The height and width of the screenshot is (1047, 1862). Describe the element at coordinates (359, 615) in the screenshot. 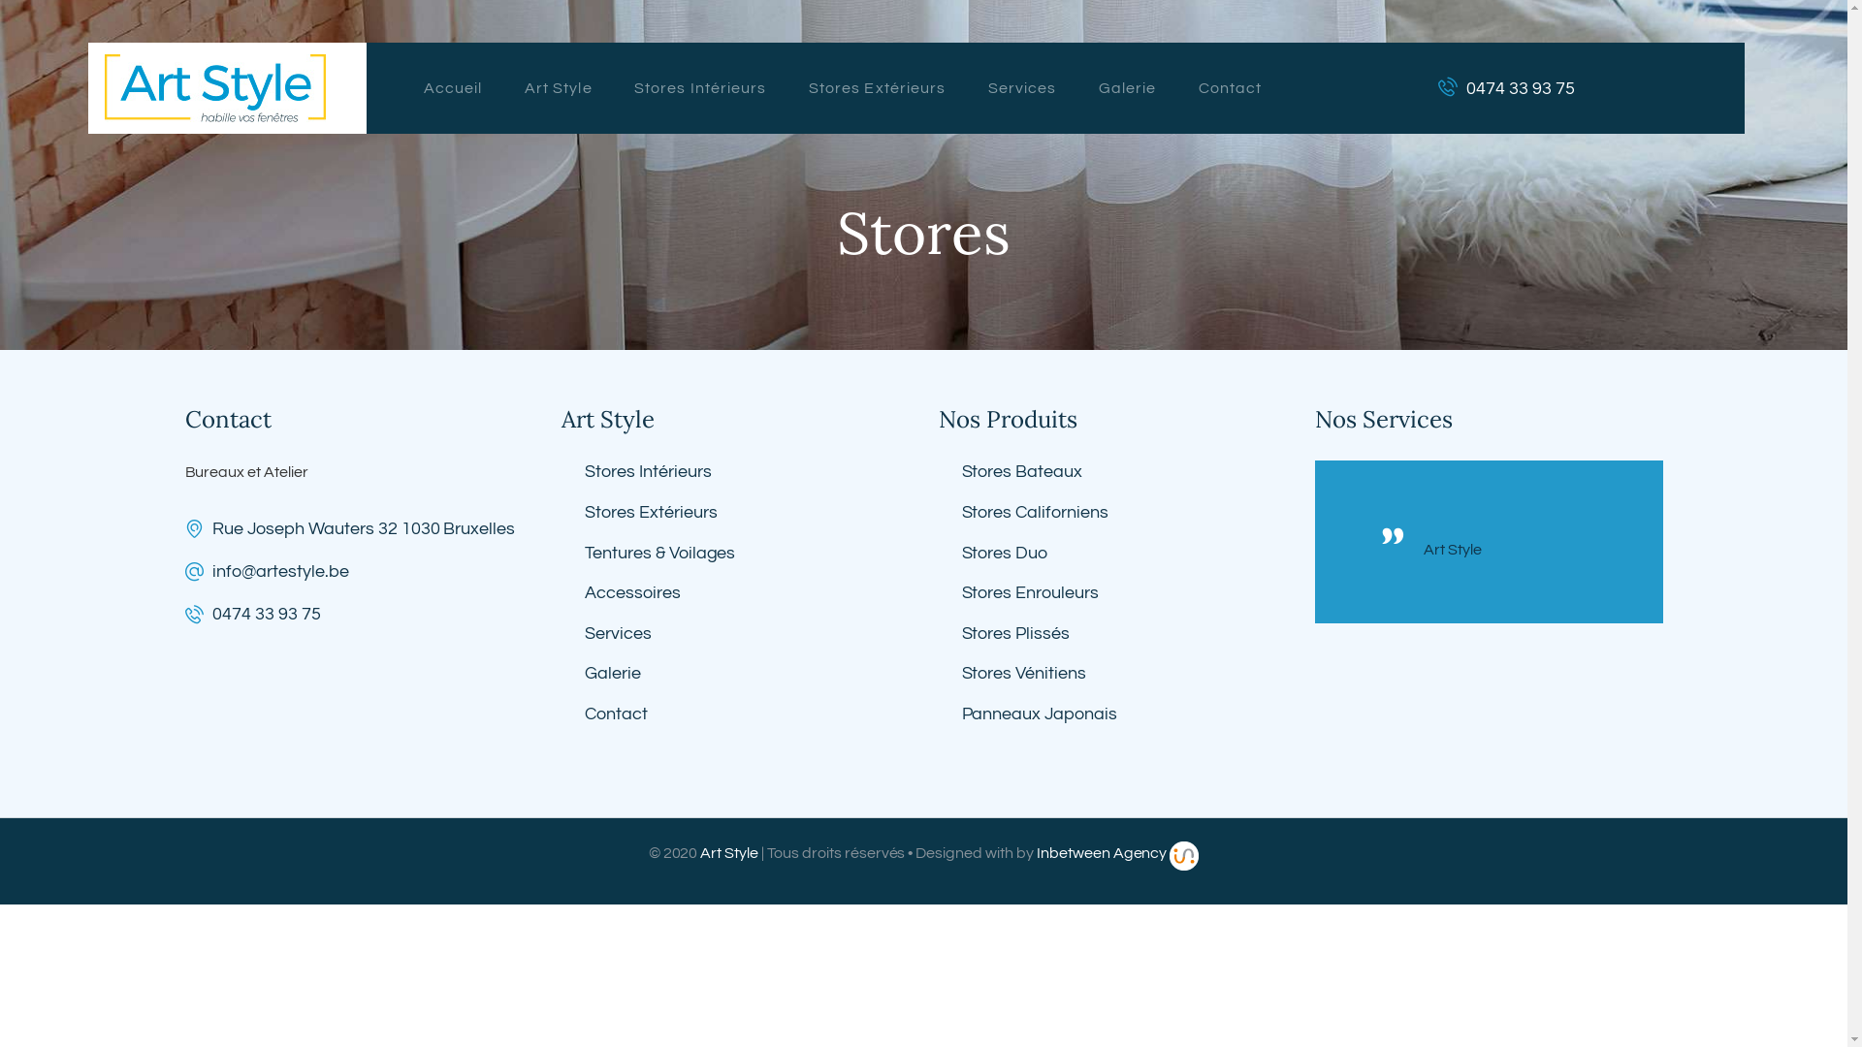

I see `0474 33 93 75` at that location.